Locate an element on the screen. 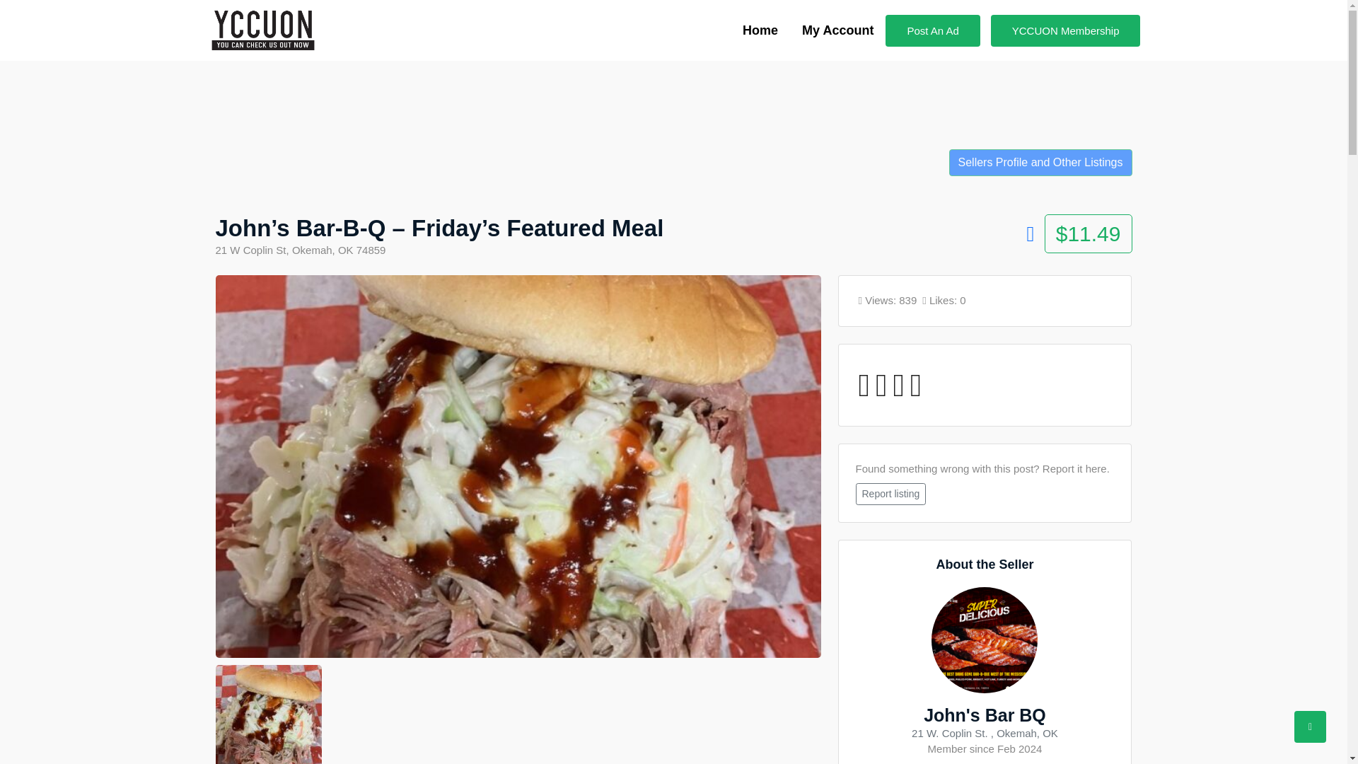 The image size is (1358, 764). Home is located at coordinates (760, 30).